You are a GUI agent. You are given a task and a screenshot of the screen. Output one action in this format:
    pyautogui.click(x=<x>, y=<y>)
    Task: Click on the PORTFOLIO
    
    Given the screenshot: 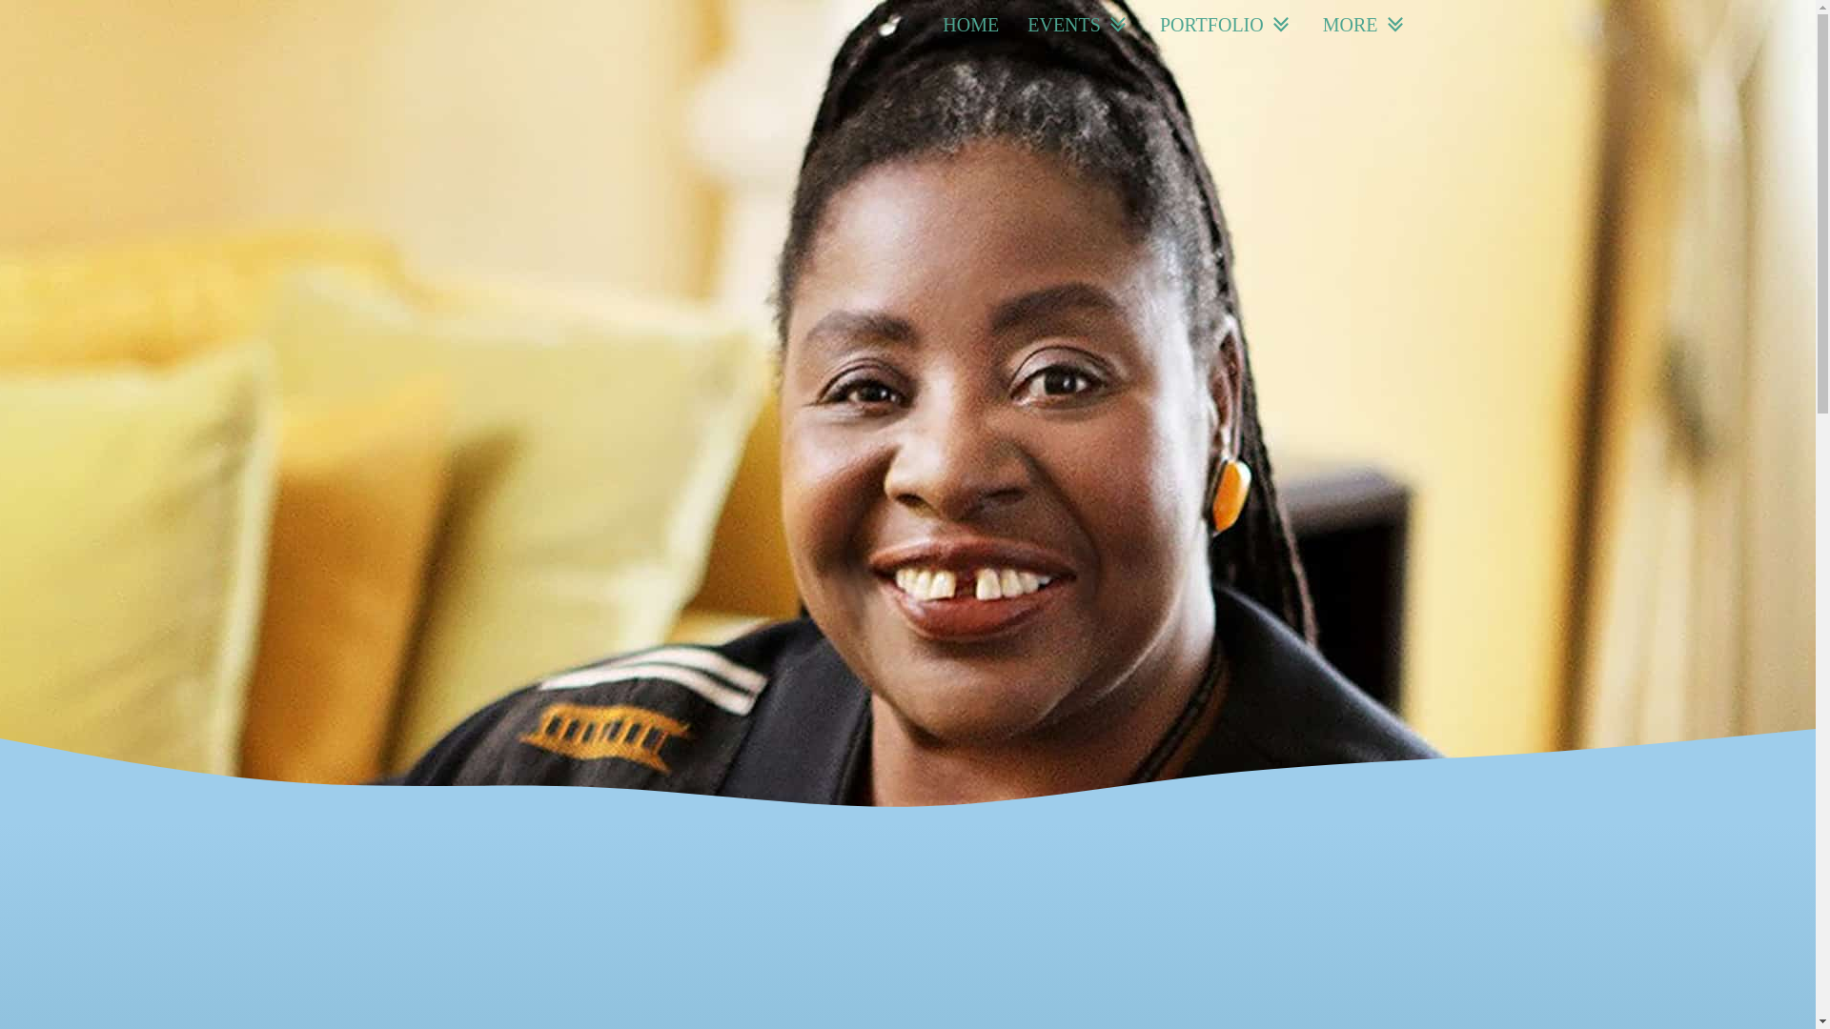 What is the action you would take?
    pyautogui.click(x=1226, y=25)
    